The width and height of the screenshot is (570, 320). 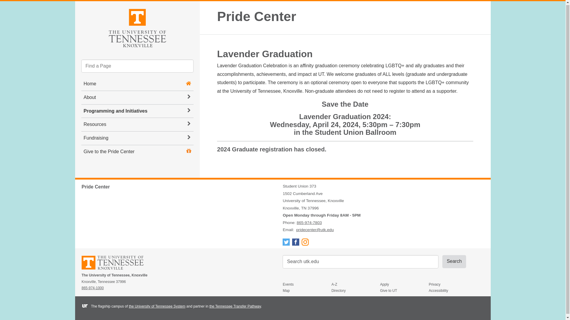 What do you see at coordinates (309, 223) in the screenshot?
I see `865-974-7803` at bounding box center [309, 223].